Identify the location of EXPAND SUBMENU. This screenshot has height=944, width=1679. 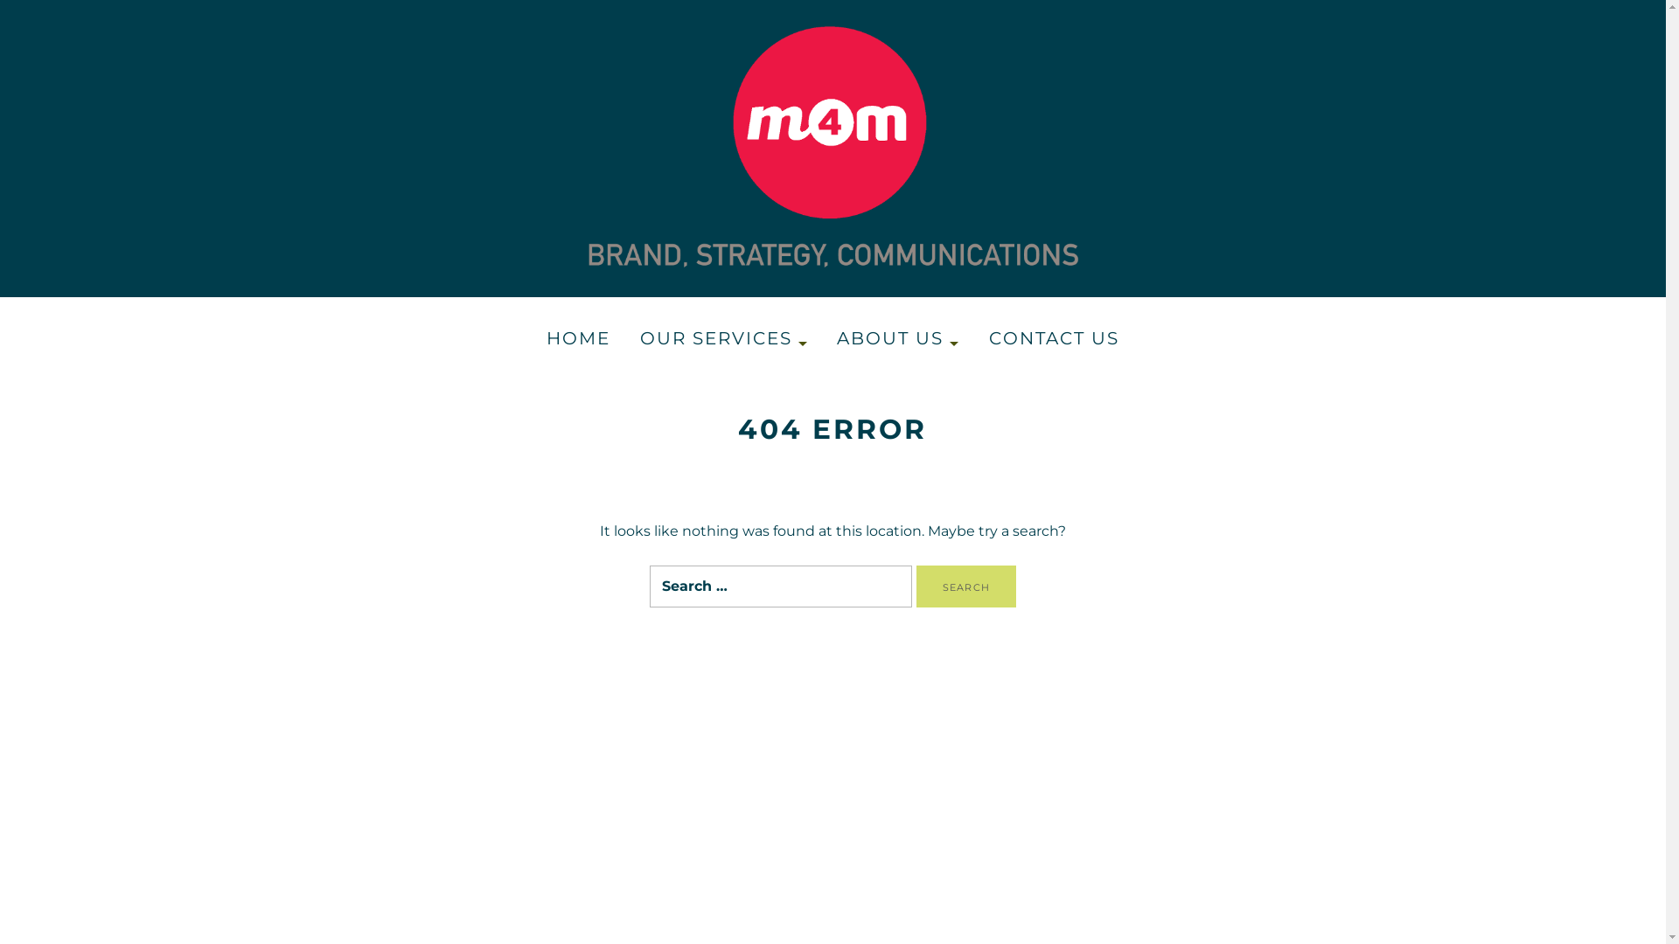
(800, 344).